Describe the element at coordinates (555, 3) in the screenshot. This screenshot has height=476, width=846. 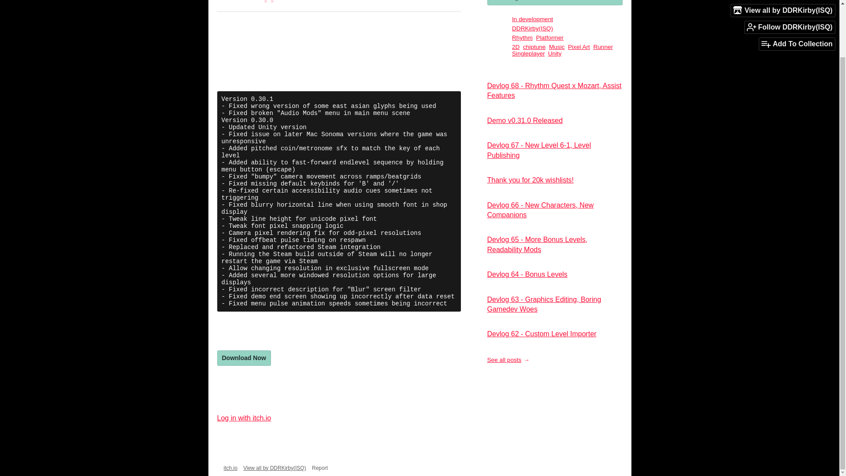
I see `Add Game To Collection` at that location.